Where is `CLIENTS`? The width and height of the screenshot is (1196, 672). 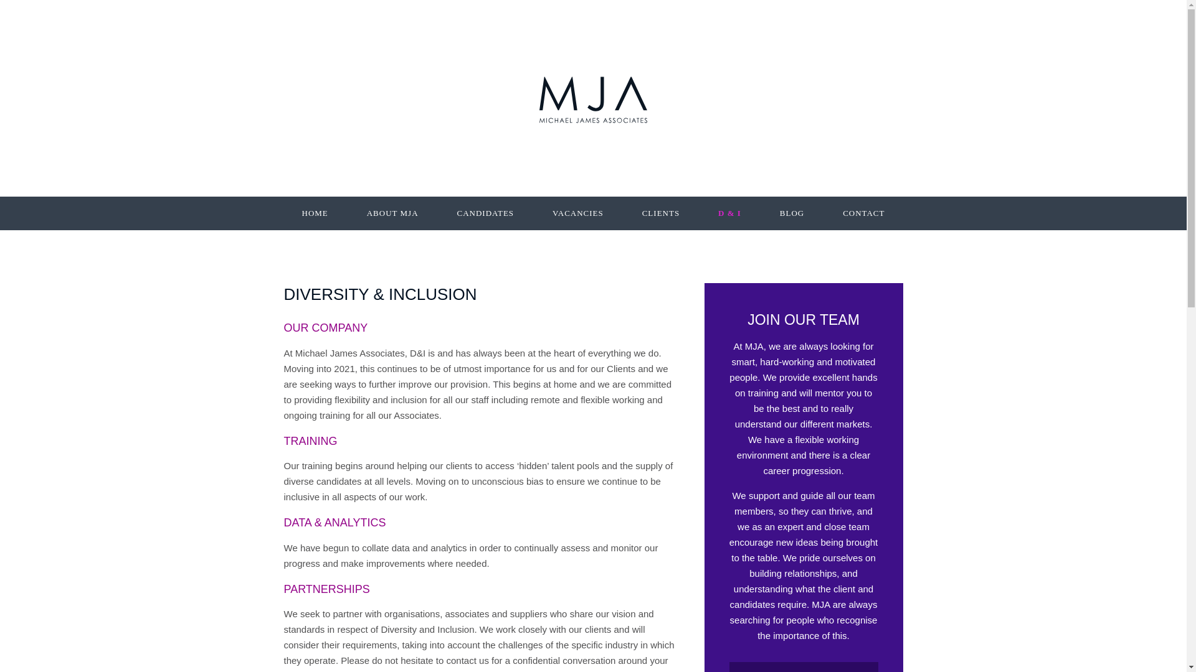 CLIENTS is located at coordinates (660, 213).